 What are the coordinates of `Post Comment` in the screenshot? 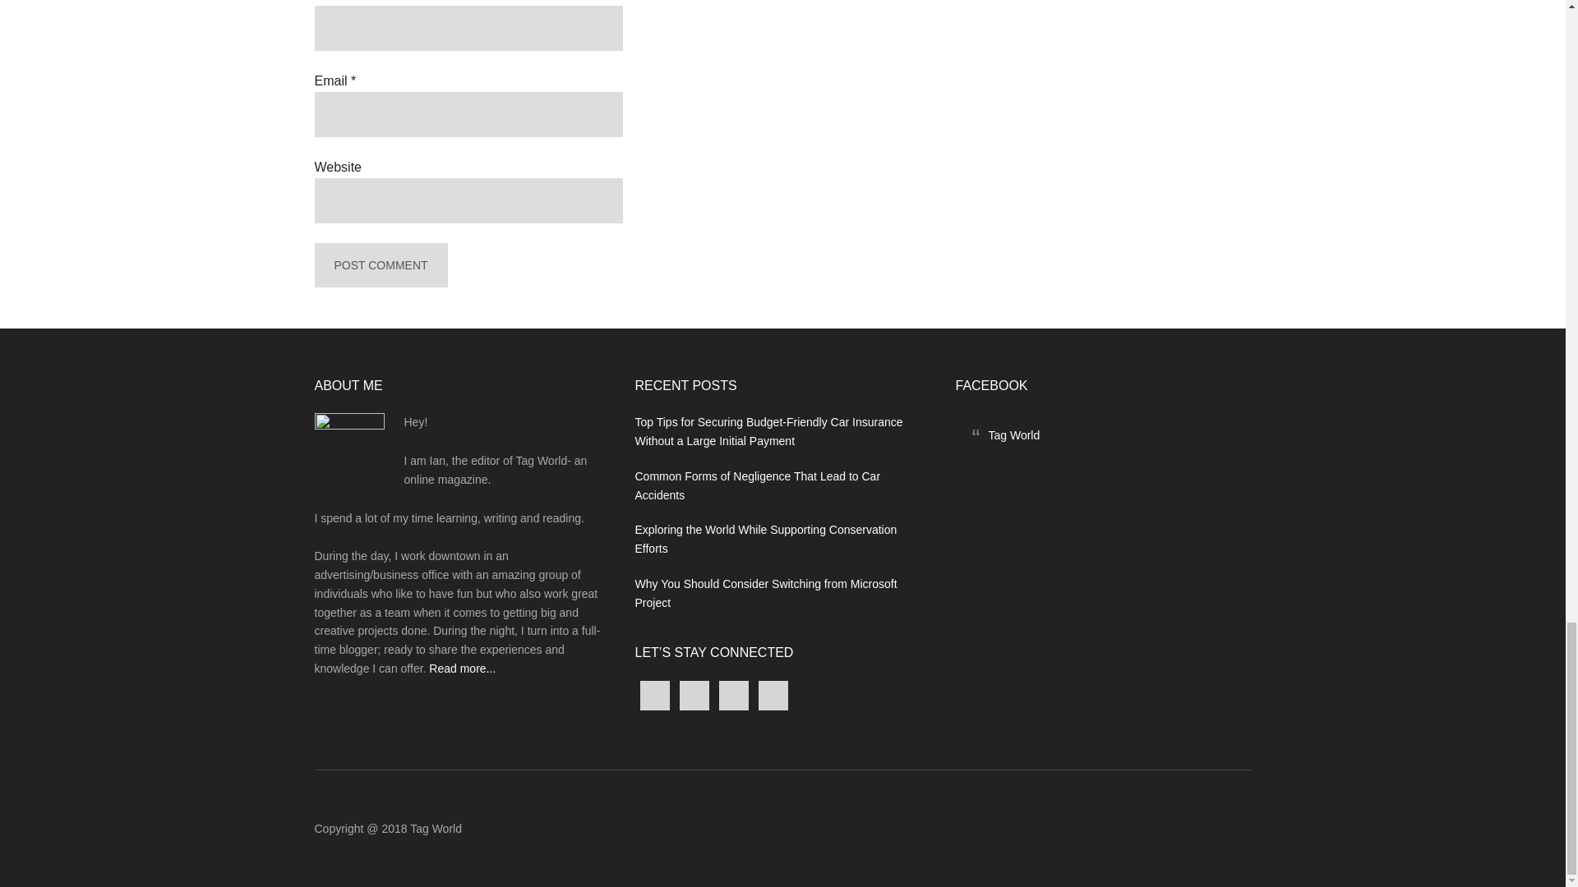 It's located at (380, 265).